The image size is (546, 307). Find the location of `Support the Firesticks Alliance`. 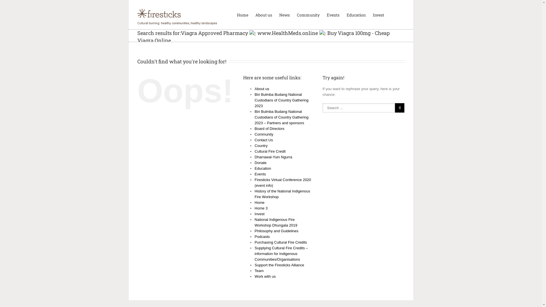

Support the Firesticks Alliance is located at coordinates (279, 265).